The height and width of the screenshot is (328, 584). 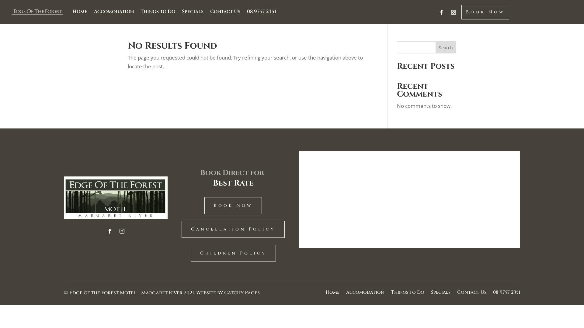 What do you see at coordinates (408, 294) in the screenshot?
I see `Things to Do` at bounding box center [408, 294].